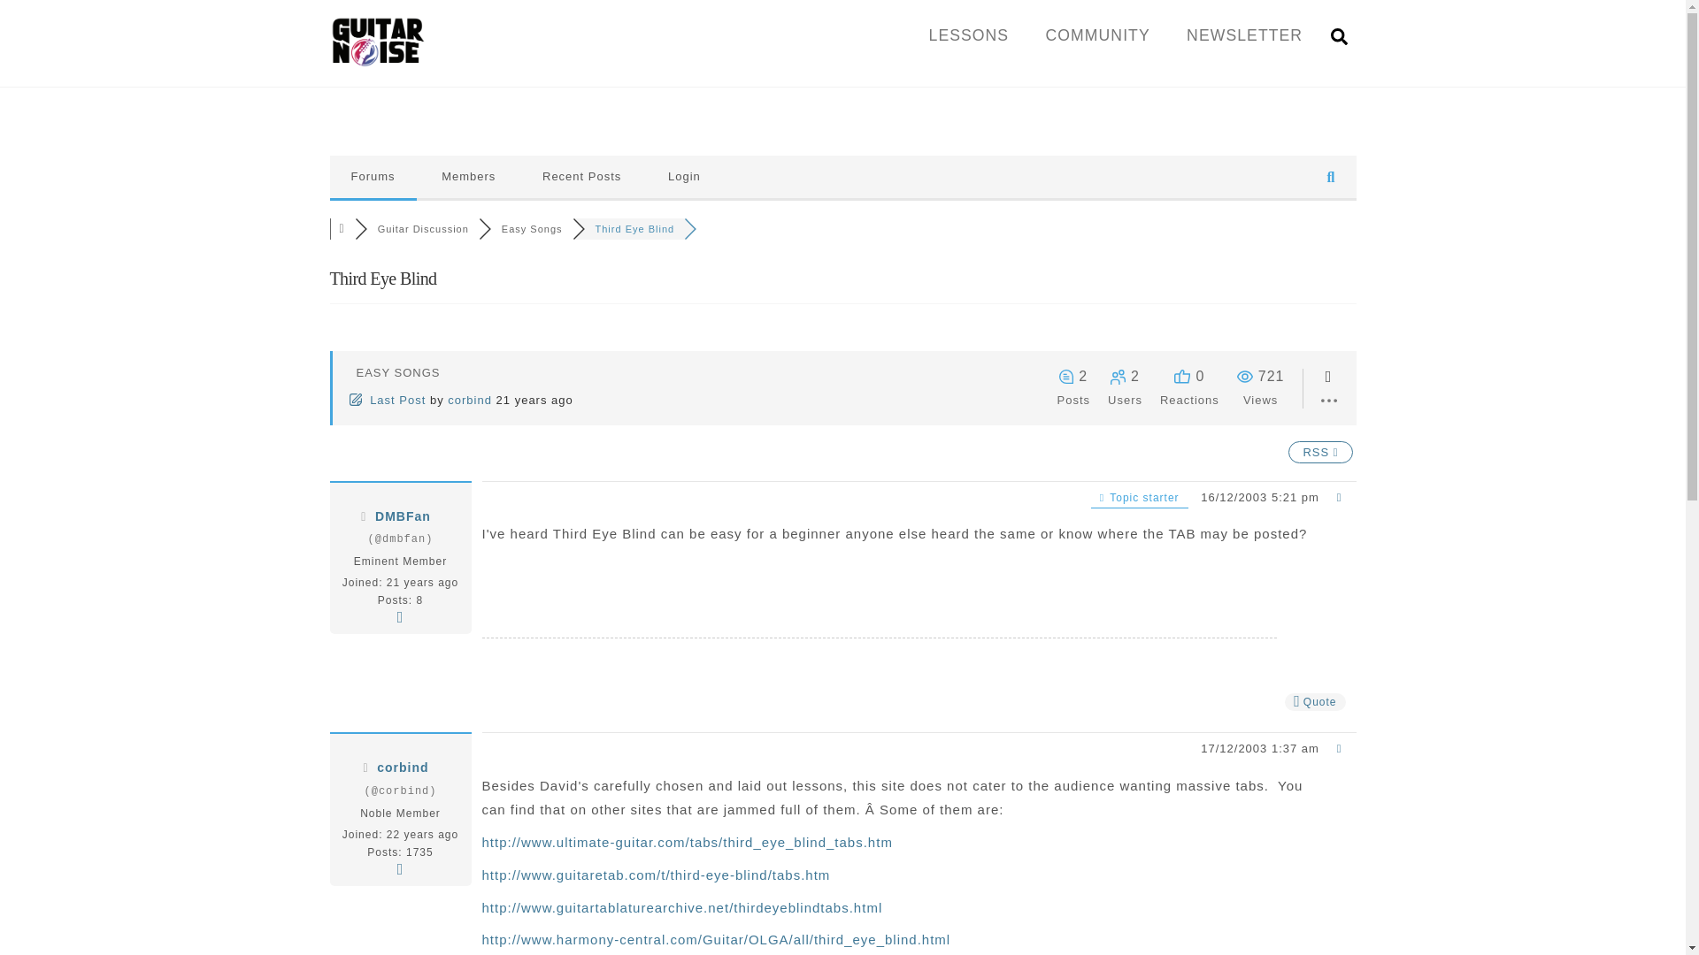 This screenshot has width=1699, height=955. What do you see at coordinates (1338, 35) in the screenshot?
I see `Search` at bounding box center [1338, 35].